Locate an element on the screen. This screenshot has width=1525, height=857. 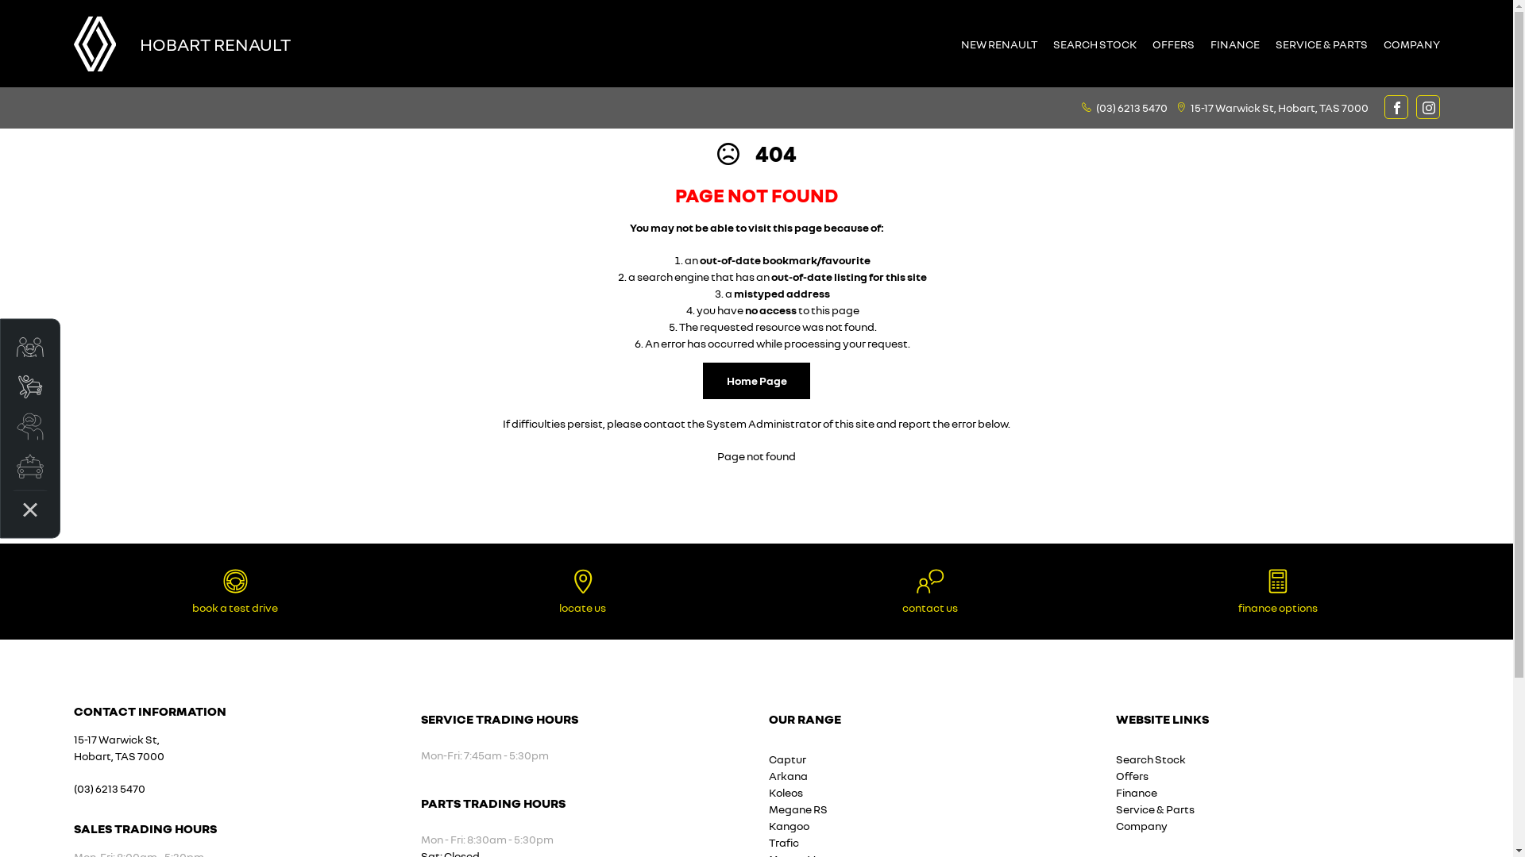
COMPANY is located at coordinates (1407, 44).